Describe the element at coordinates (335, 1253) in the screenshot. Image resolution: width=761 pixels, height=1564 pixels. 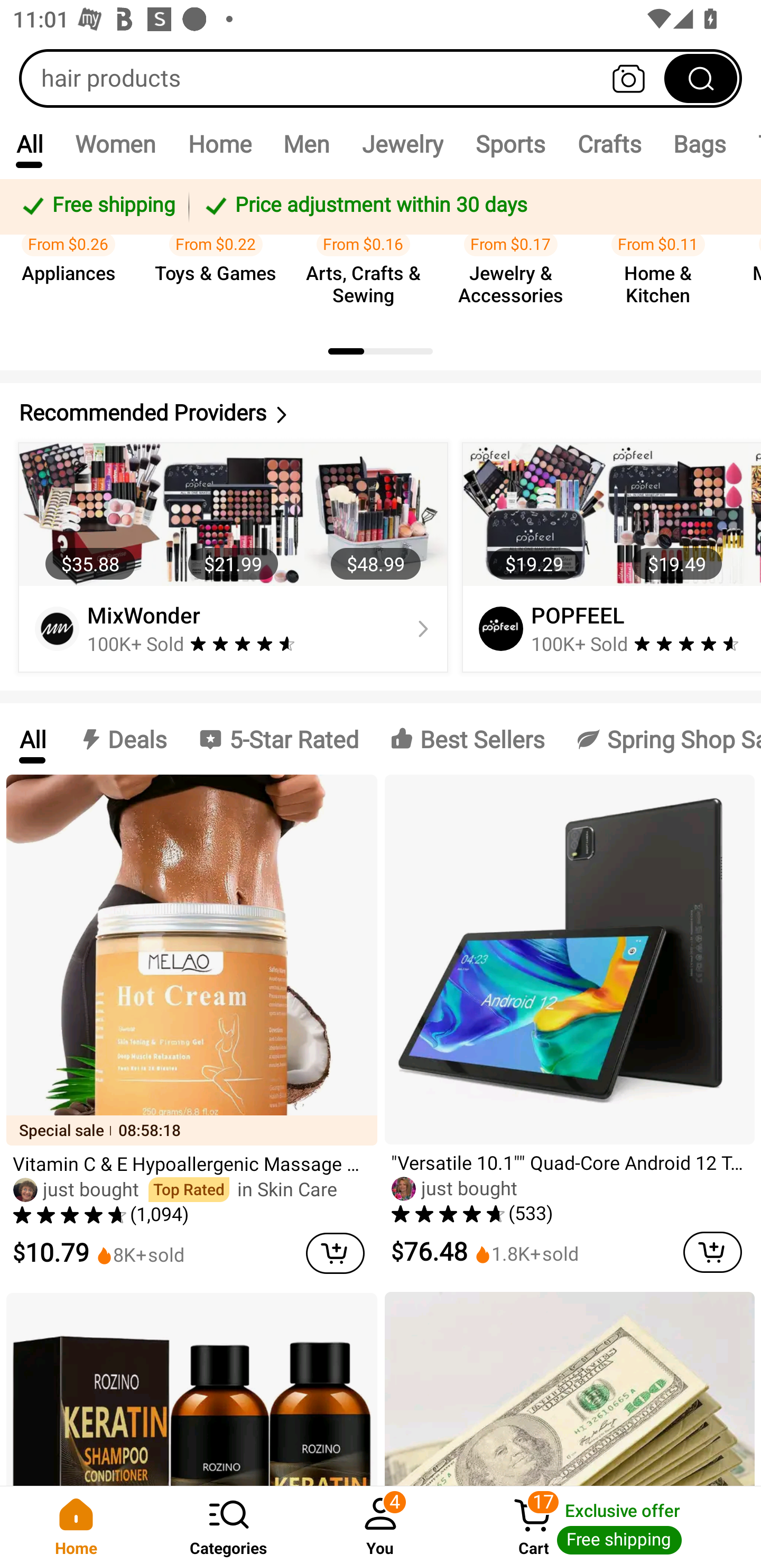
I see `cart delete` at that location.